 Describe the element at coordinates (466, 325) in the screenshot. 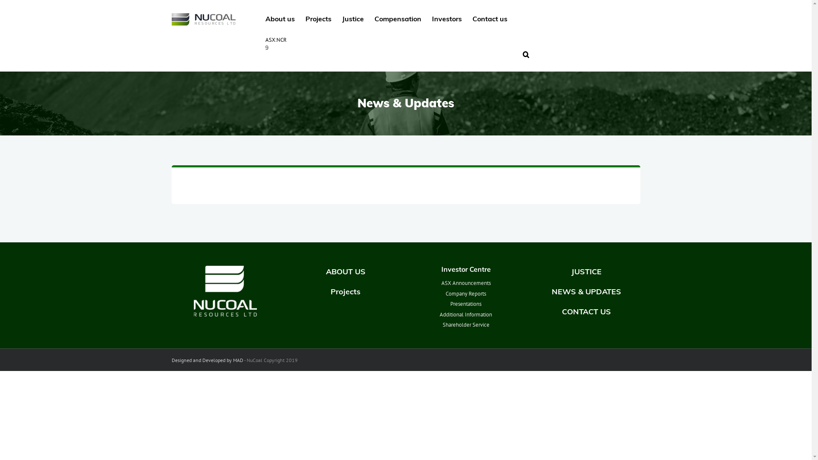

I see `Shareholder Service` at that location.